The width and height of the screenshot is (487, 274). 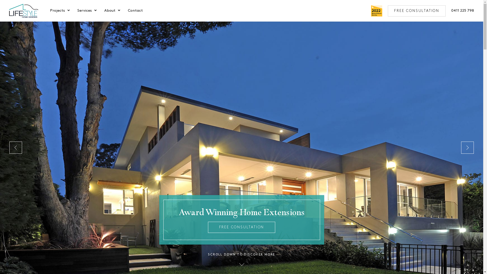 What do you see at coordinates (85, 11) in the screenshot?
I see `Services` at bounding box center [85, 11].